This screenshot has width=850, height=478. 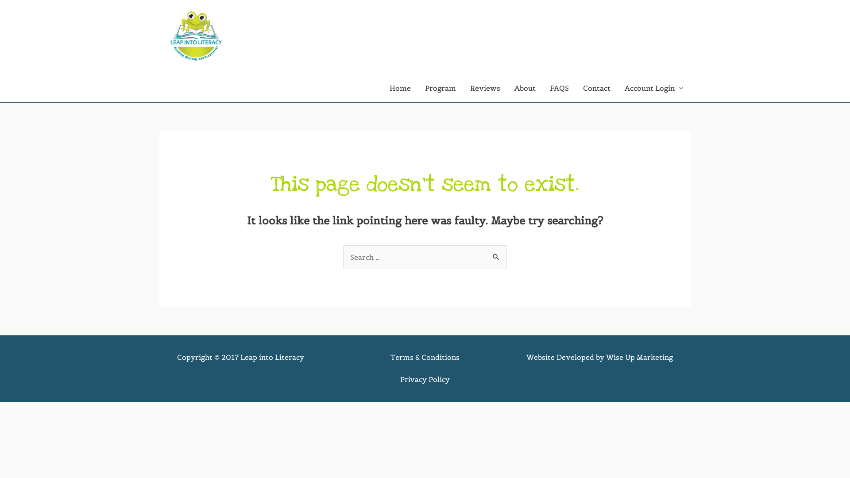 What do you see at coordinates (440, 88) in the screenshot?
I see `Program` at bounding box center [440, 88].